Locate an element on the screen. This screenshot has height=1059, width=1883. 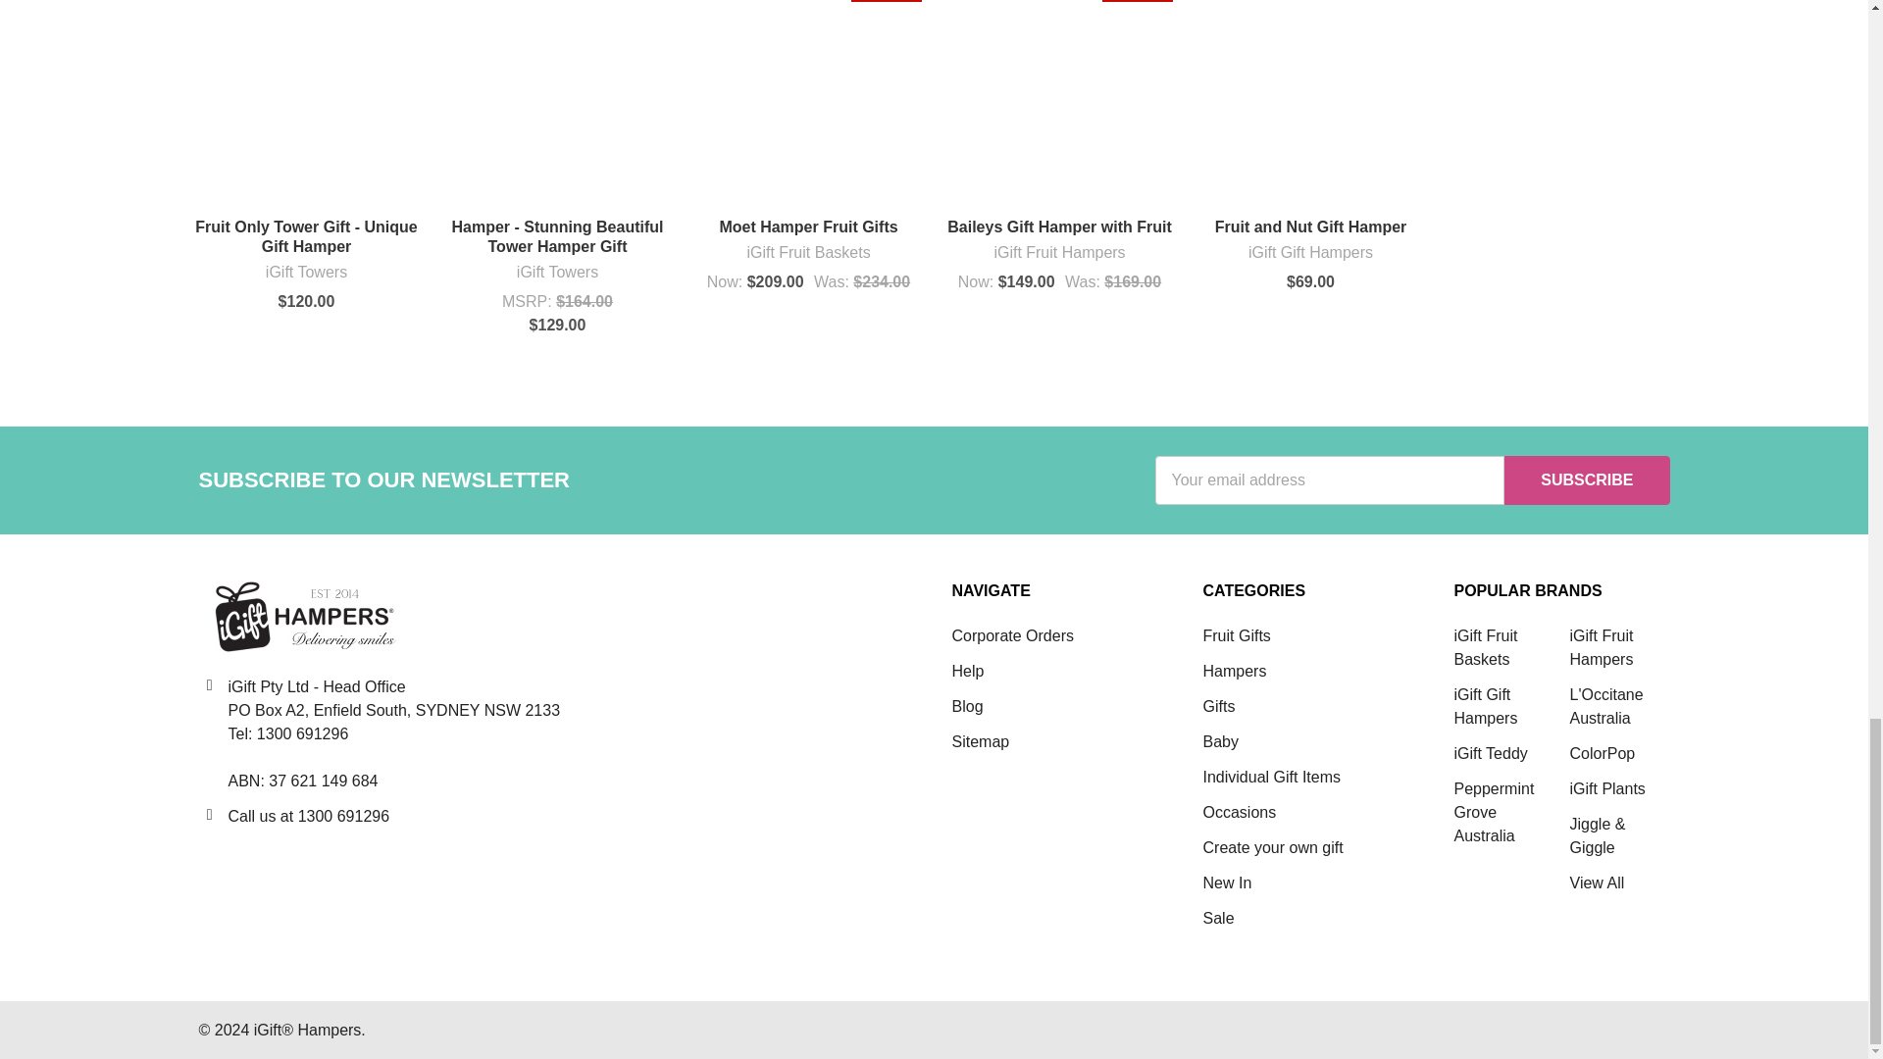
Subscribe is located at coordinates (1587, 480).